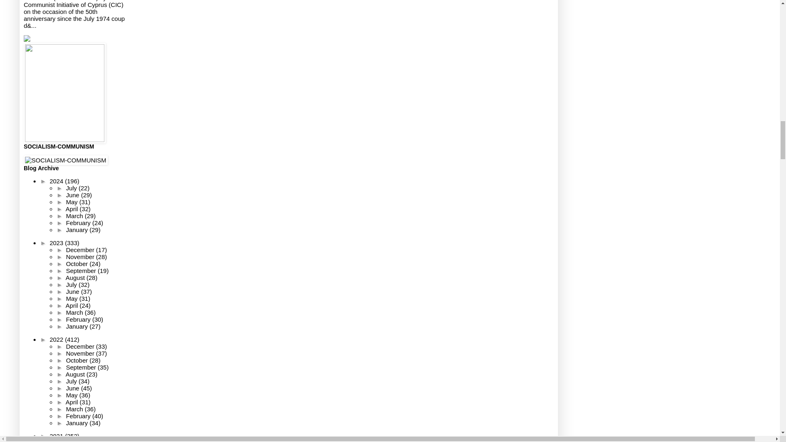  Describe the element at coordinates (73, 195) in the screenshot. I see `June` at that location.